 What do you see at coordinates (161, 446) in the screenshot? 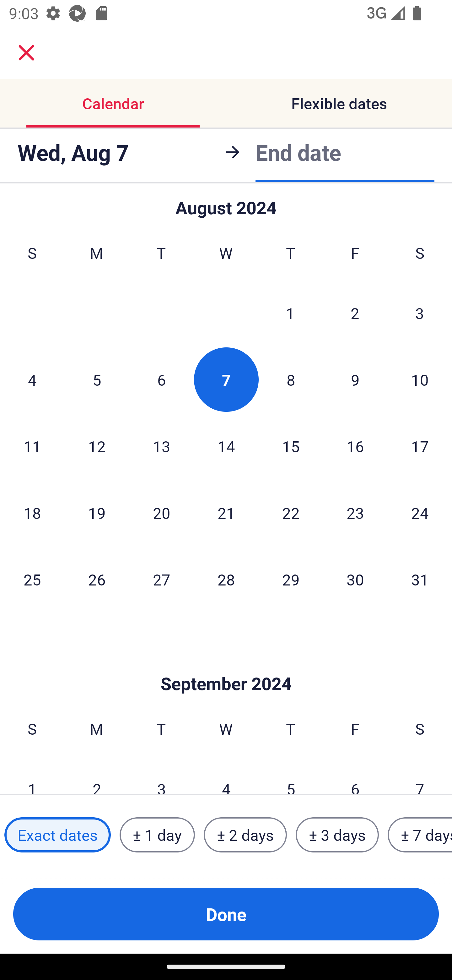
I see `13 Tuesday, August 13, 2024` at bounding box center [161, 446].